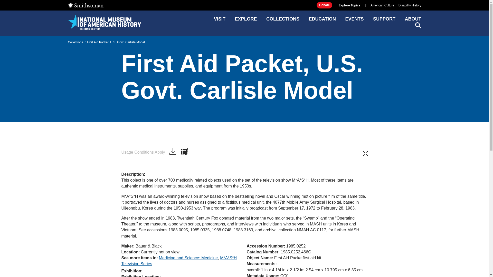 This screenshot has width=493, height=277. What do you see at coordinates (173, 152) in the screenshot?
I see `Click to view download files` at bounding box center [173, 152].